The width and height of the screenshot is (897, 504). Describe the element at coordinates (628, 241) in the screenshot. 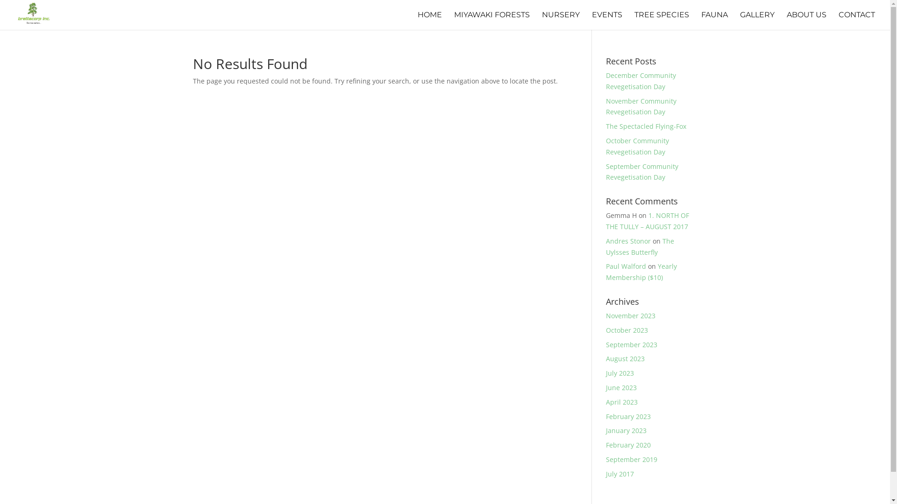

I see `Andres Stonor` at that location.